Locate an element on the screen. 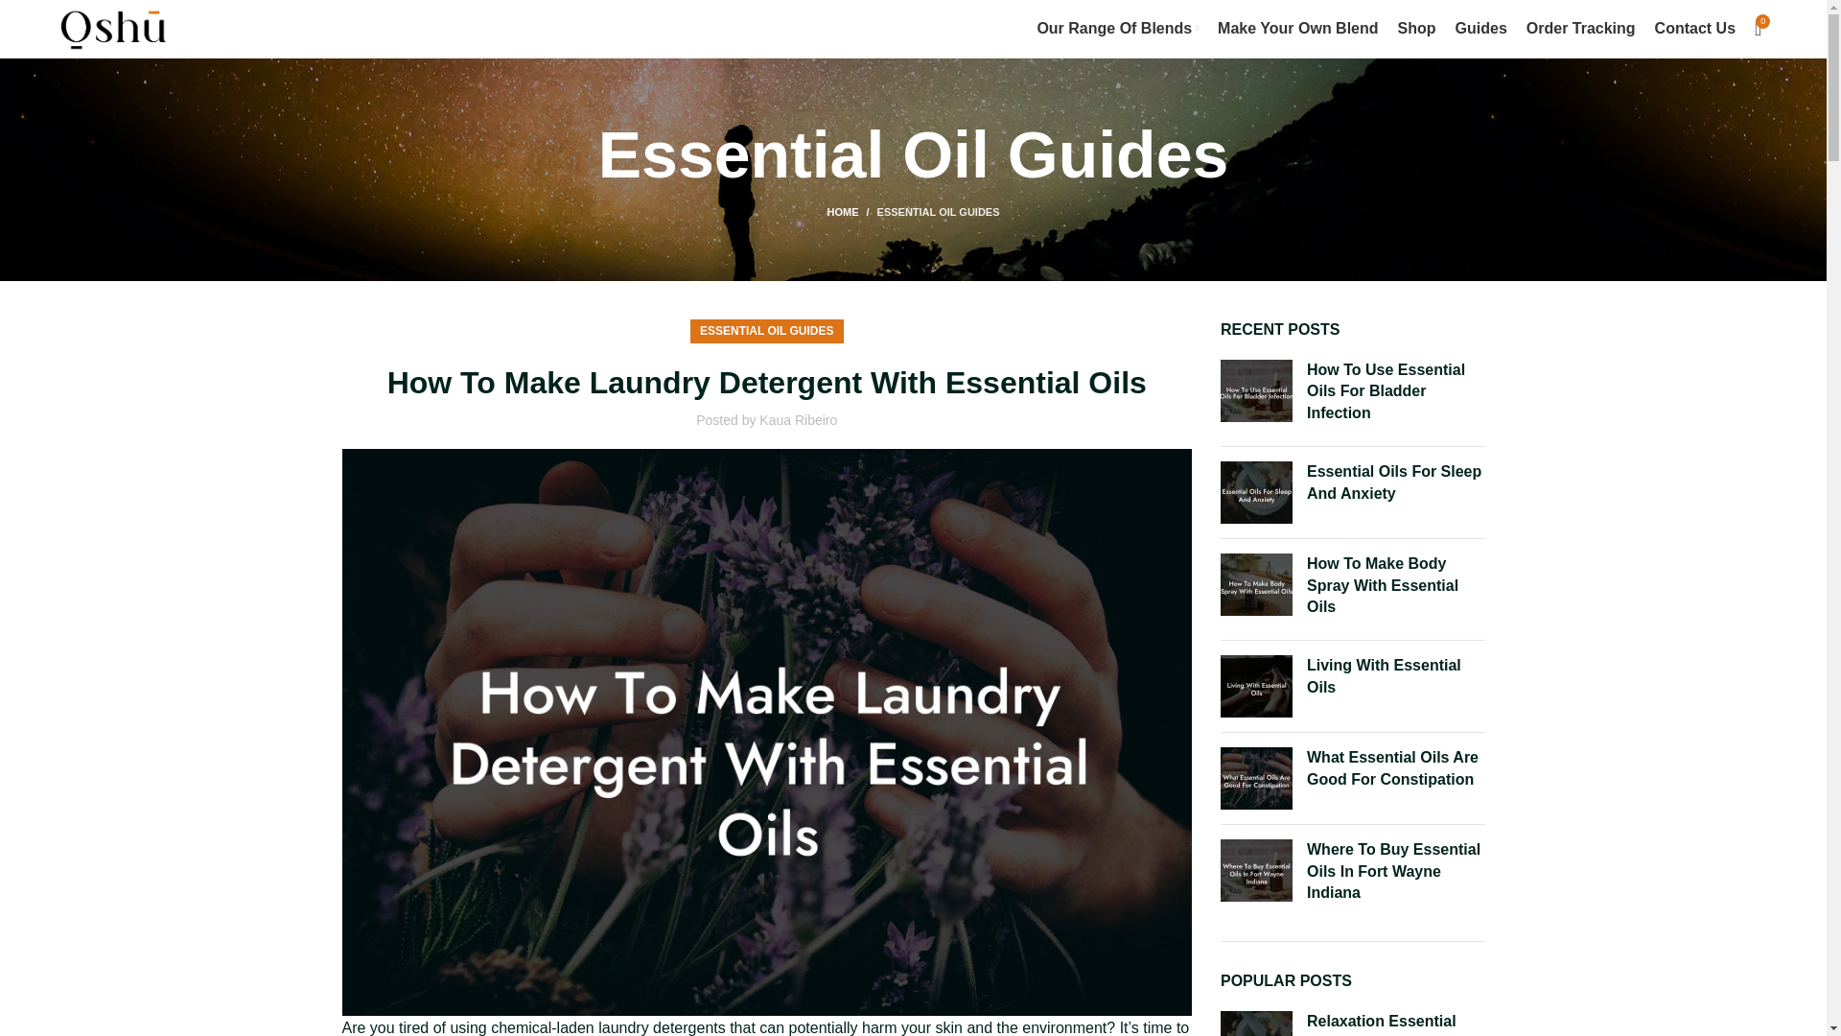  HOME is located at coordinates (851, 211).